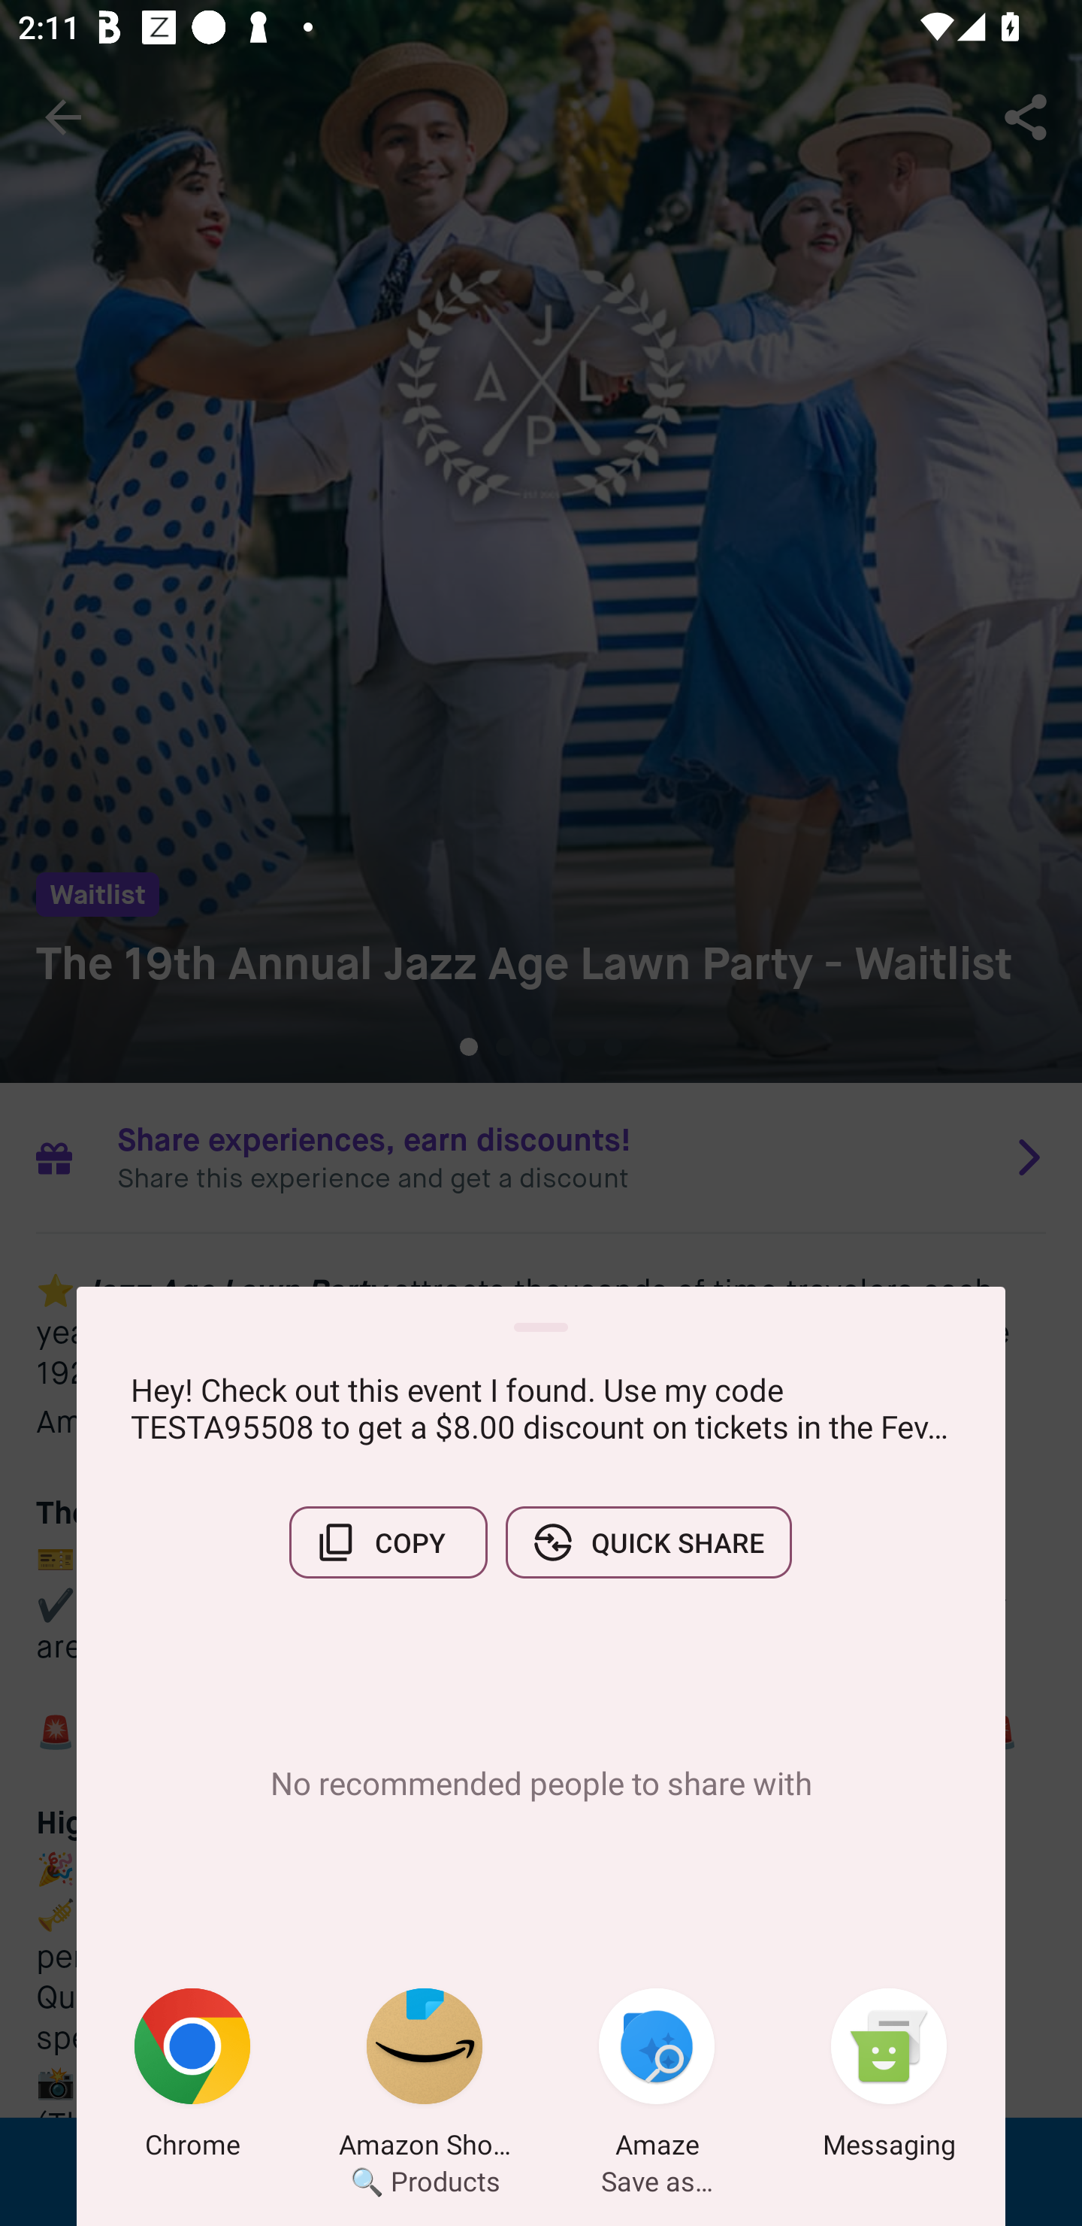 The width and height of the screenshot is (1082, 2226). What do you see at coordinates (425, 2078) in the screenshot?
I see `Amazon Shopping 🔍 Products` at bounding box center [425, 2078].